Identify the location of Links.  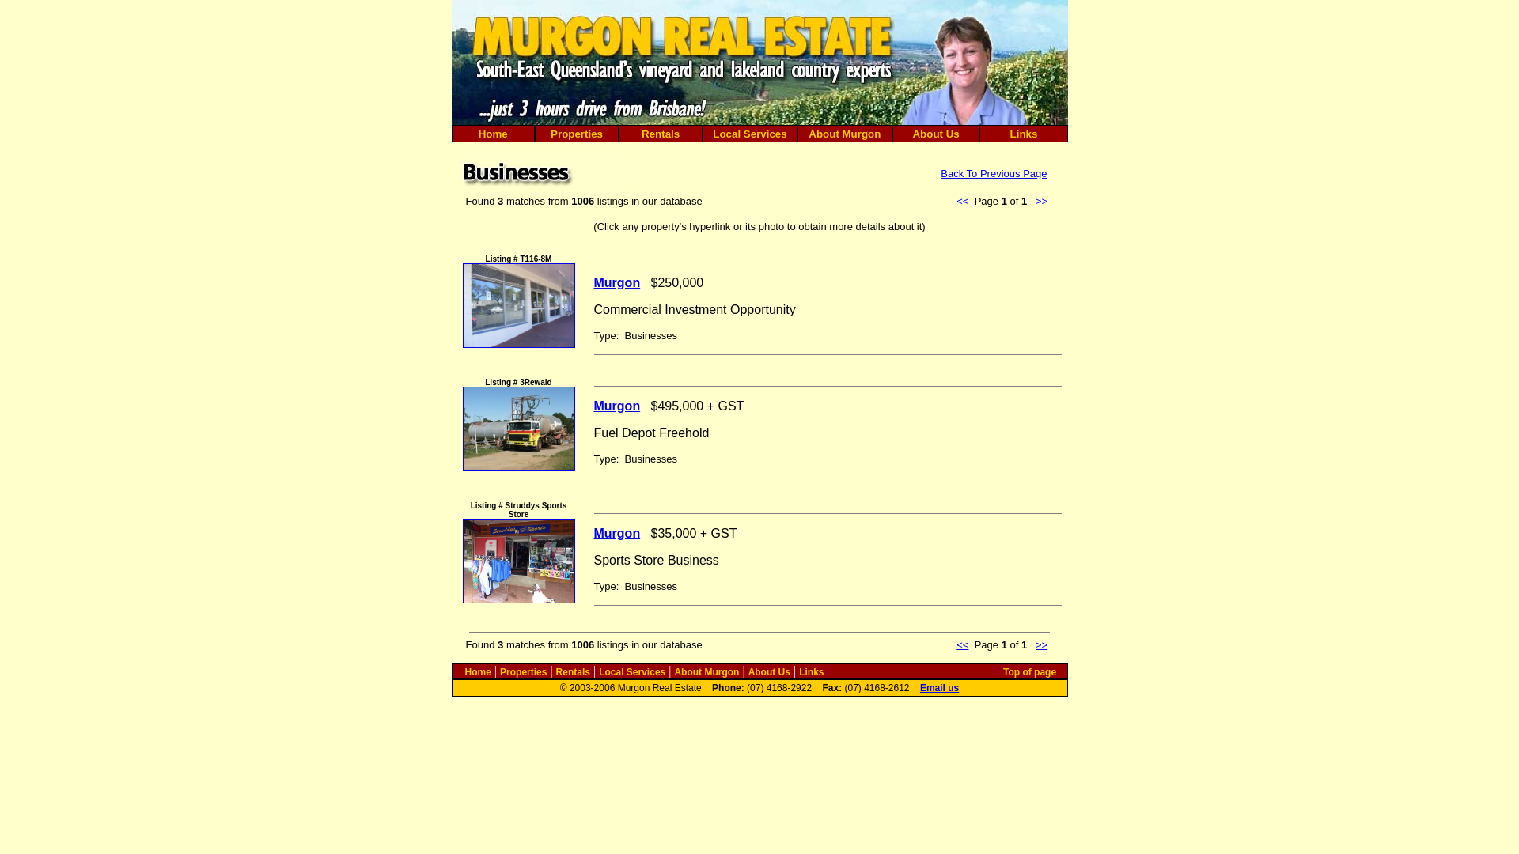
(1024, 134).